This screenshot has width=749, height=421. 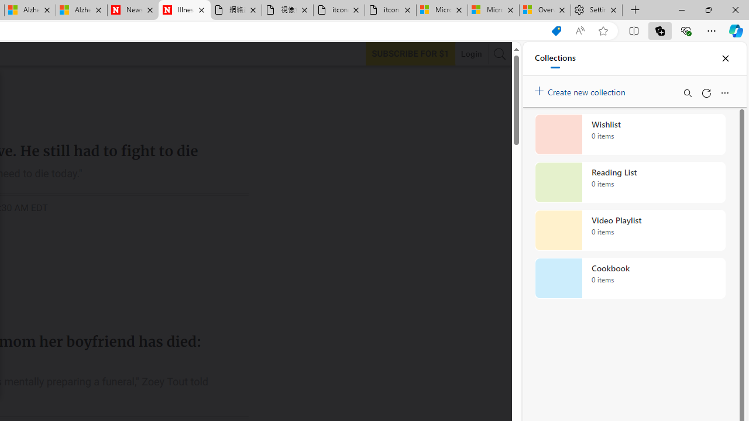 I want to click on Newsweek - News, Analysis, Politics, Business, Technology, so click(x=133, y=11).